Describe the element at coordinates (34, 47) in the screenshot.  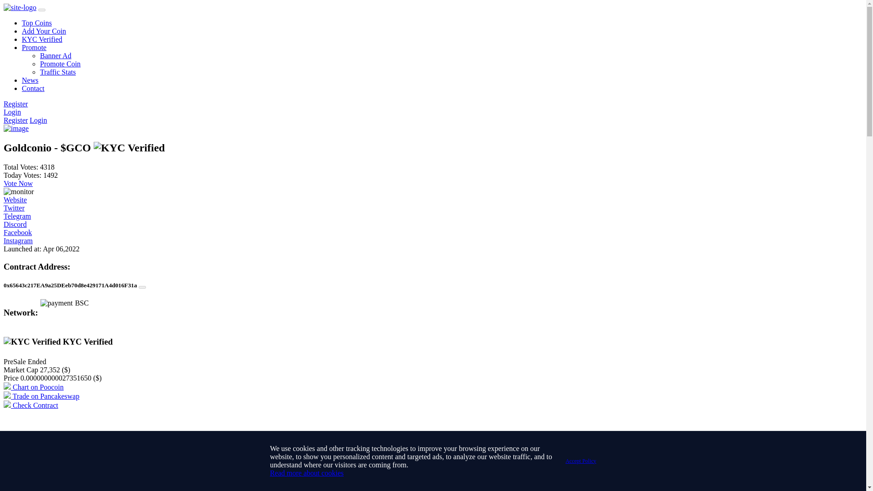
I see `Promote` at that location.